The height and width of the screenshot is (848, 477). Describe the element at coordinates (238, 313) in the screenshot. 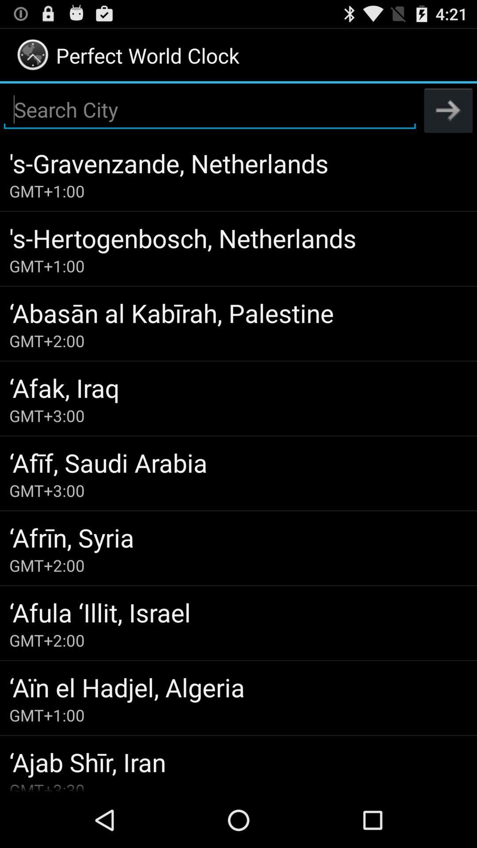

I see `turn on item below gmt+1:00 app` at that location.